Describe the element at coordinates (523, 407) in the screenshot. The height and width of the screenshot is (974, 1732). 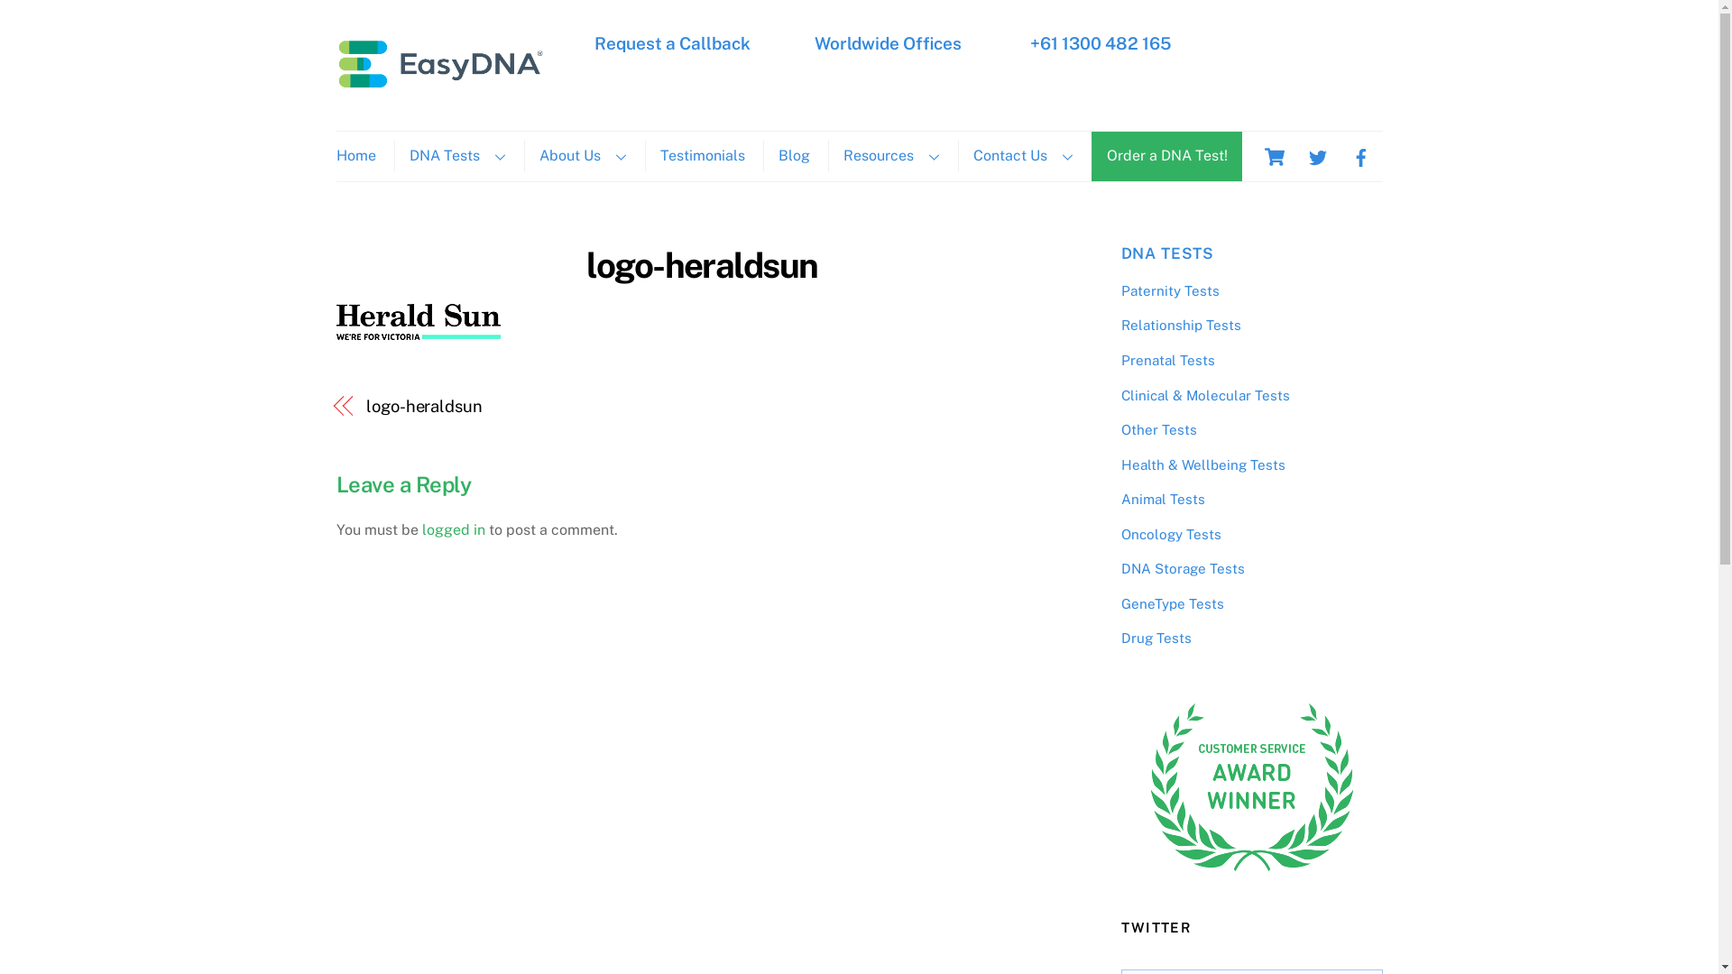
I see `logo-heraldsun` at that location.